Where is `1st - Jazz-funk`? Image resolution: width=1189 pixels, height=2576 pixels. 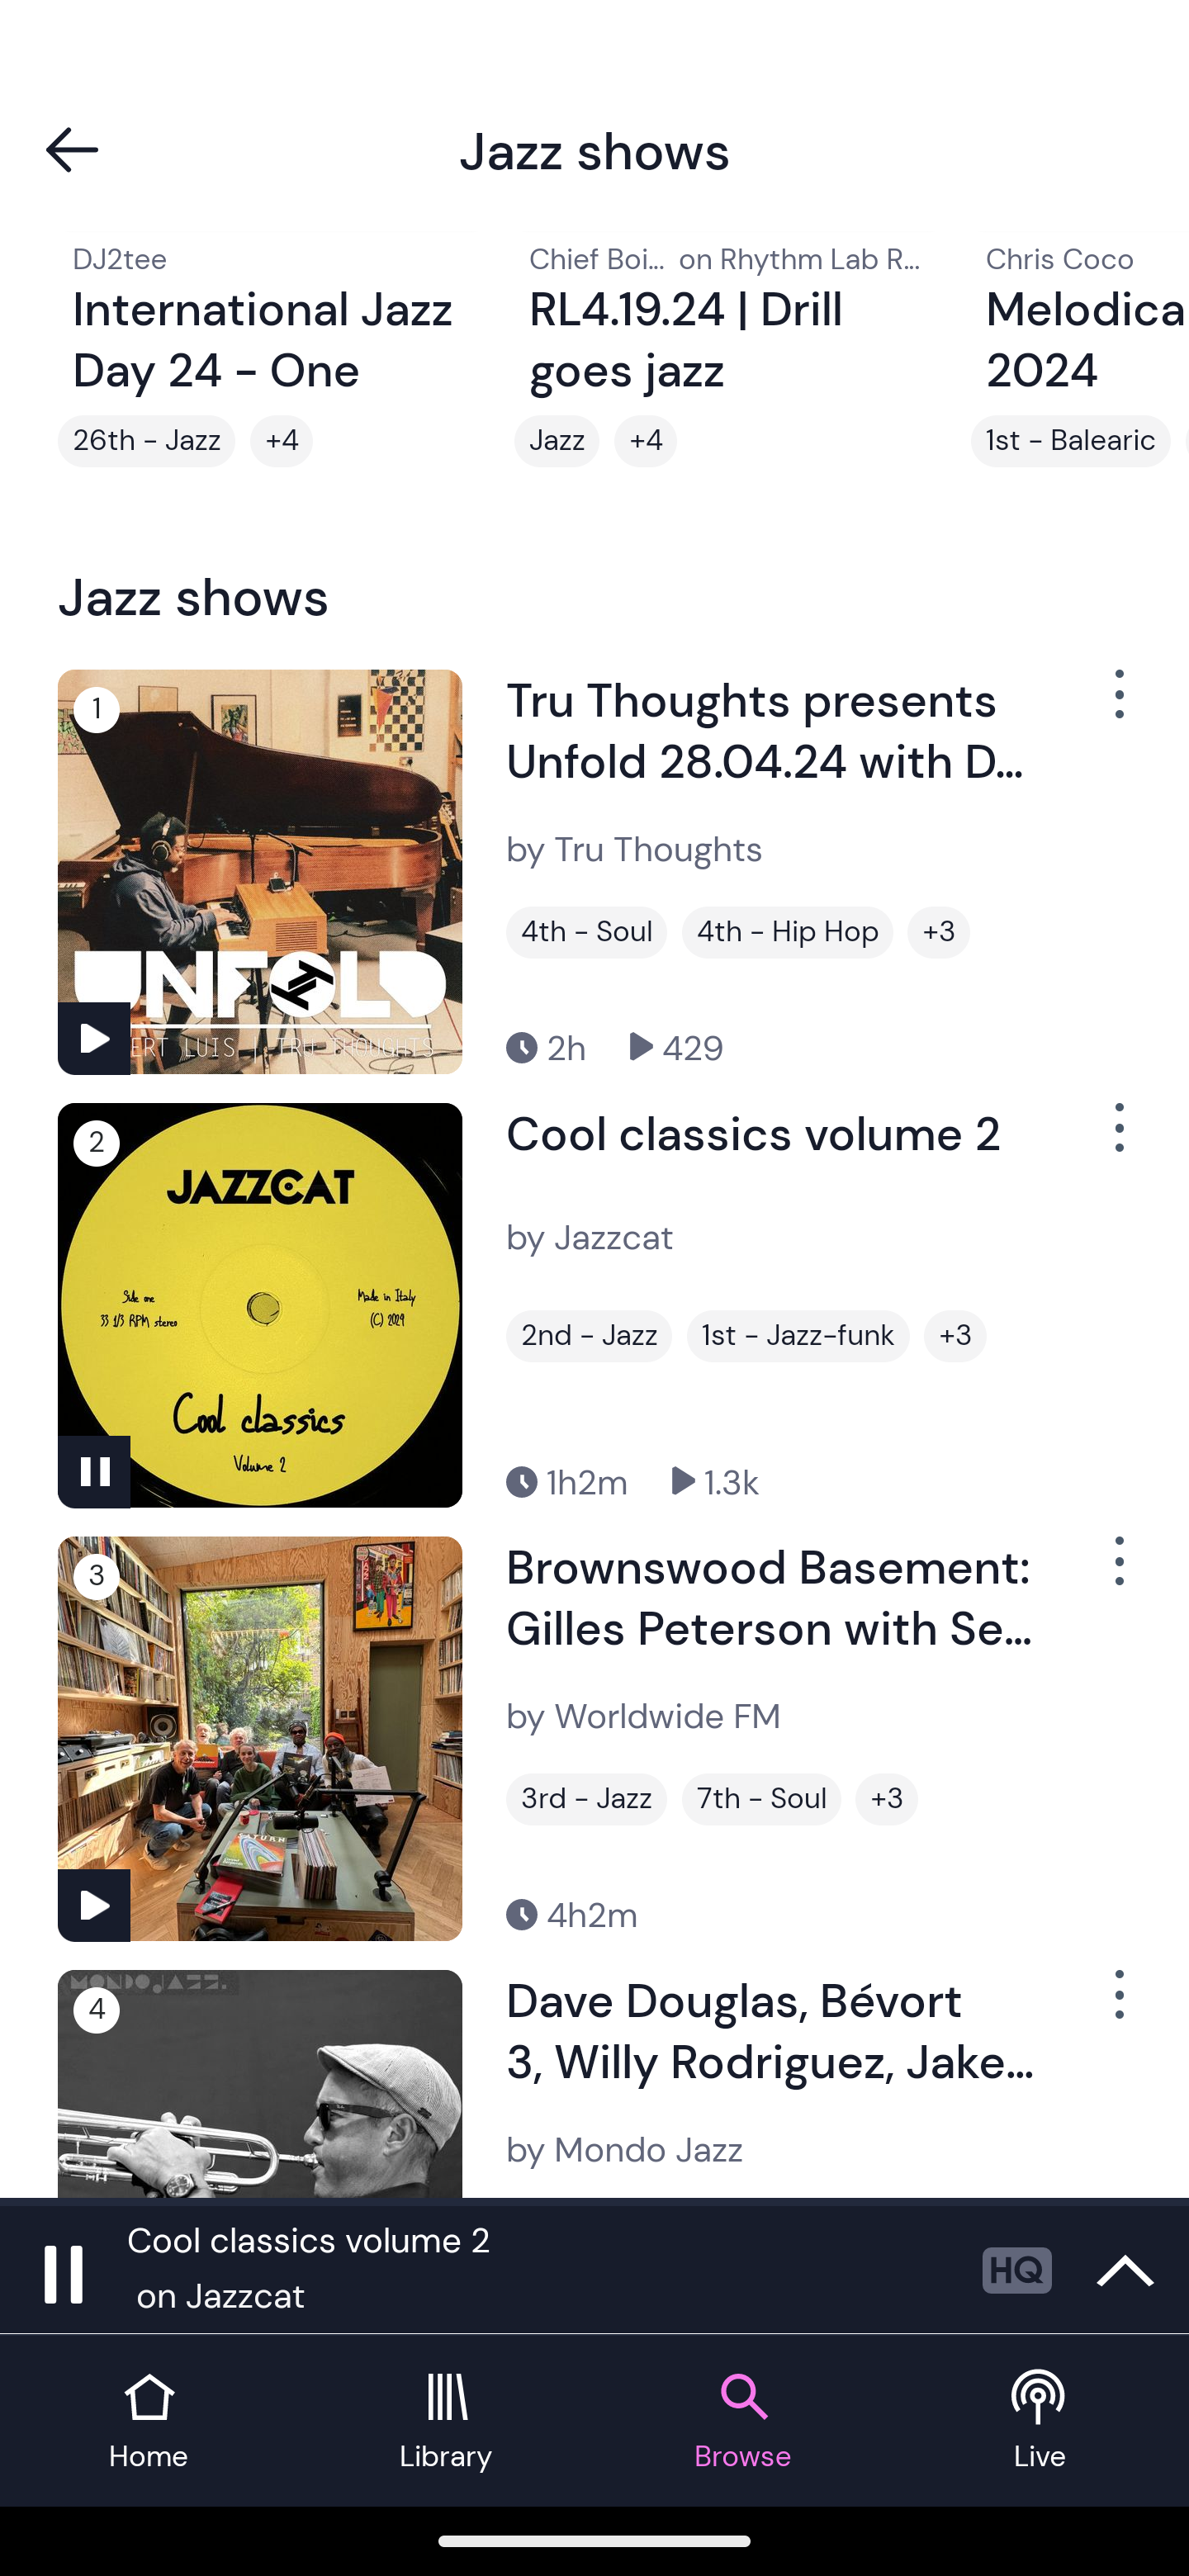 1st - Jazz-funk is located at coordinates (798, 1337).